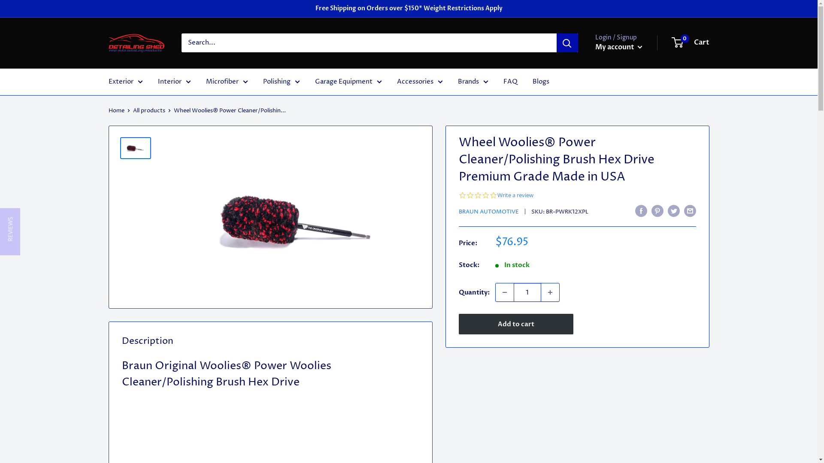 This screenshot has width=824, height=463. What do you see at coordinates (409, 9) in the screenshot?
I see `Free Shipping on Orders over $150* Weight Restrictions Apply` at bounding box center [409, 9].